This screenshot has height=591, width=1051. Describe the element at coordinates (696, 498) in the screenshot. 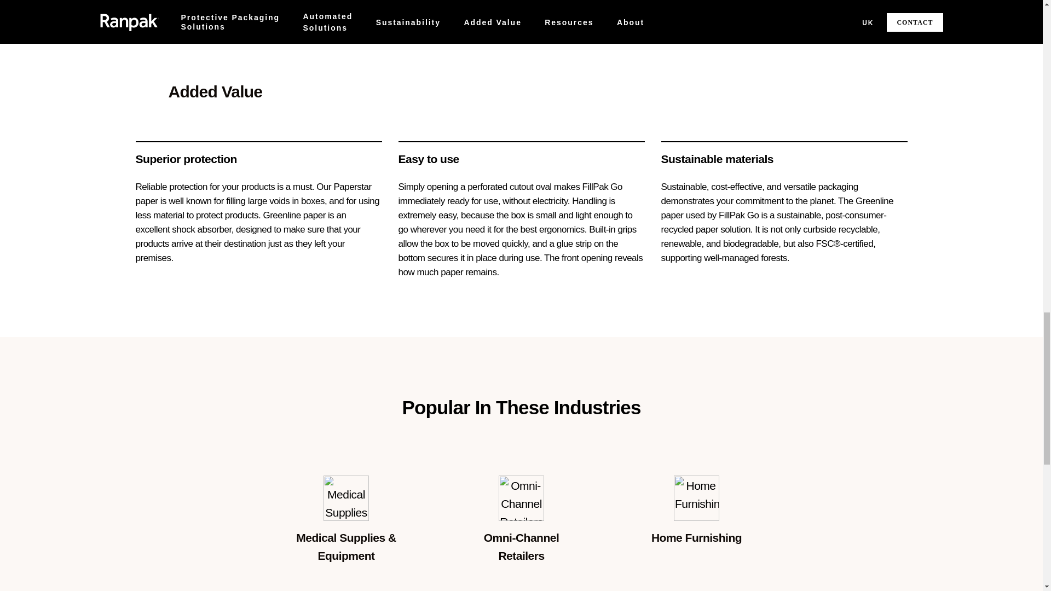

I see `Home Furnishing` at that location.